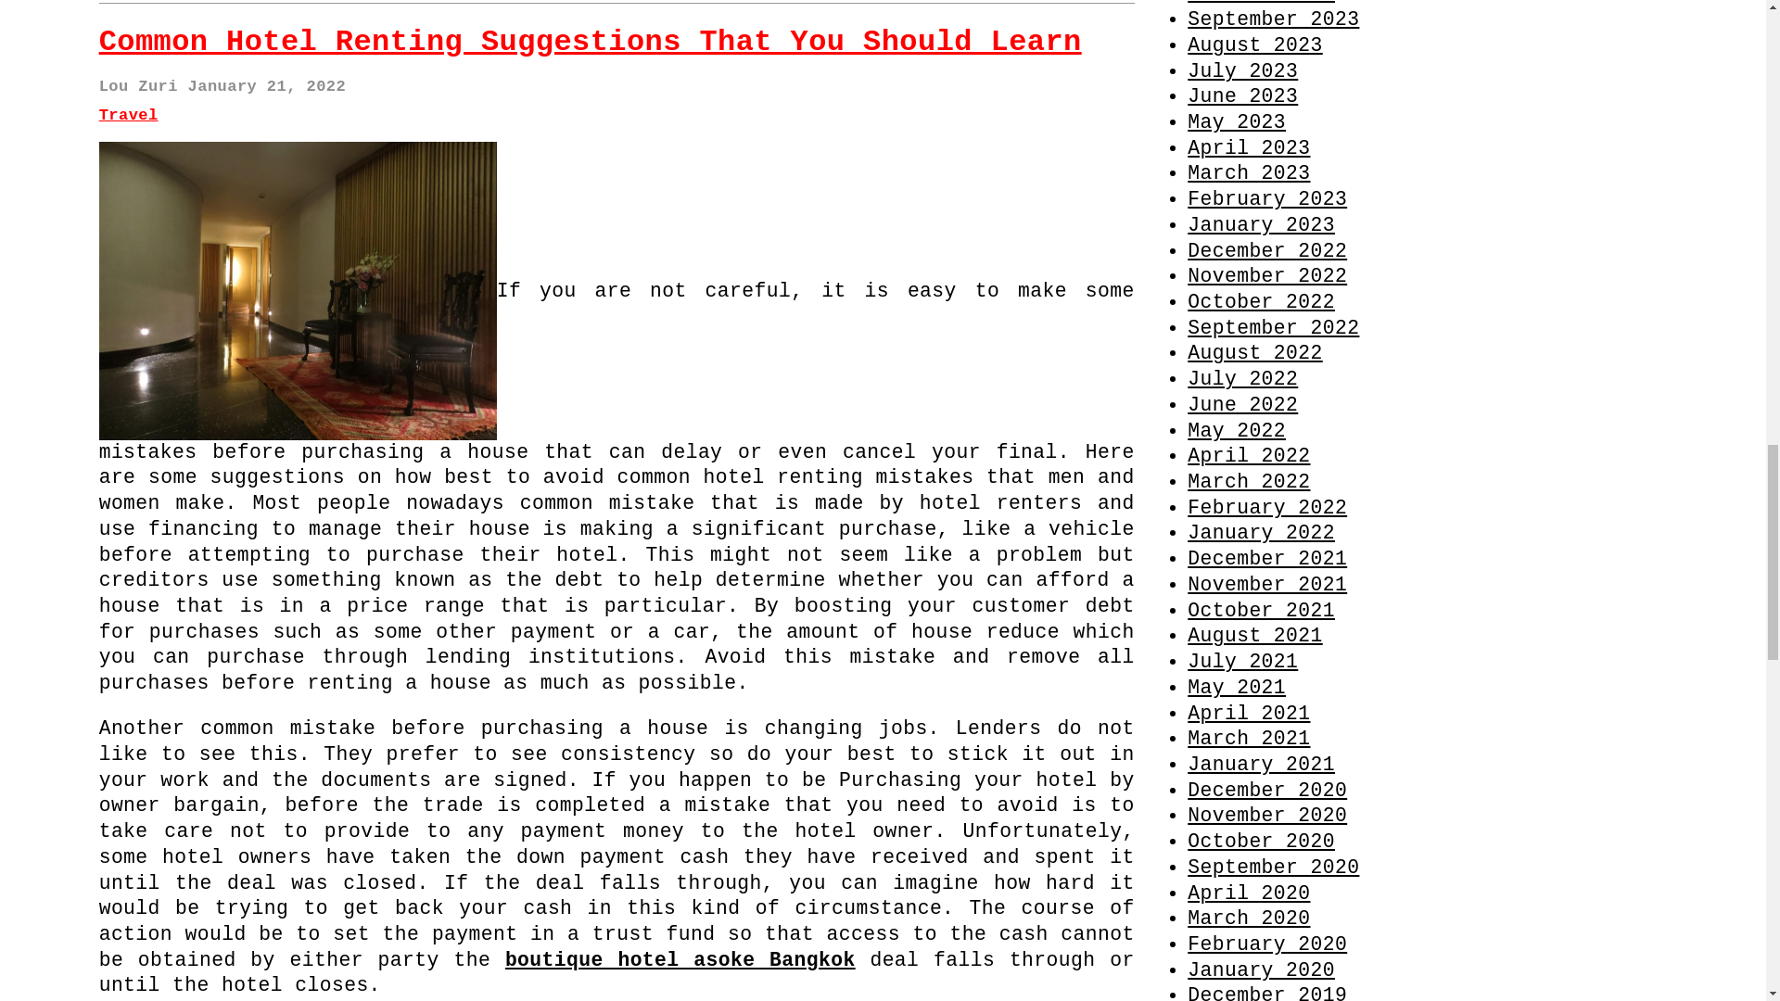 Image resolution: width=1780 pixels, height=1001 pixels. Describe the element at coordinates (128, 115) in the screenshot. I see `Travel` at that location.